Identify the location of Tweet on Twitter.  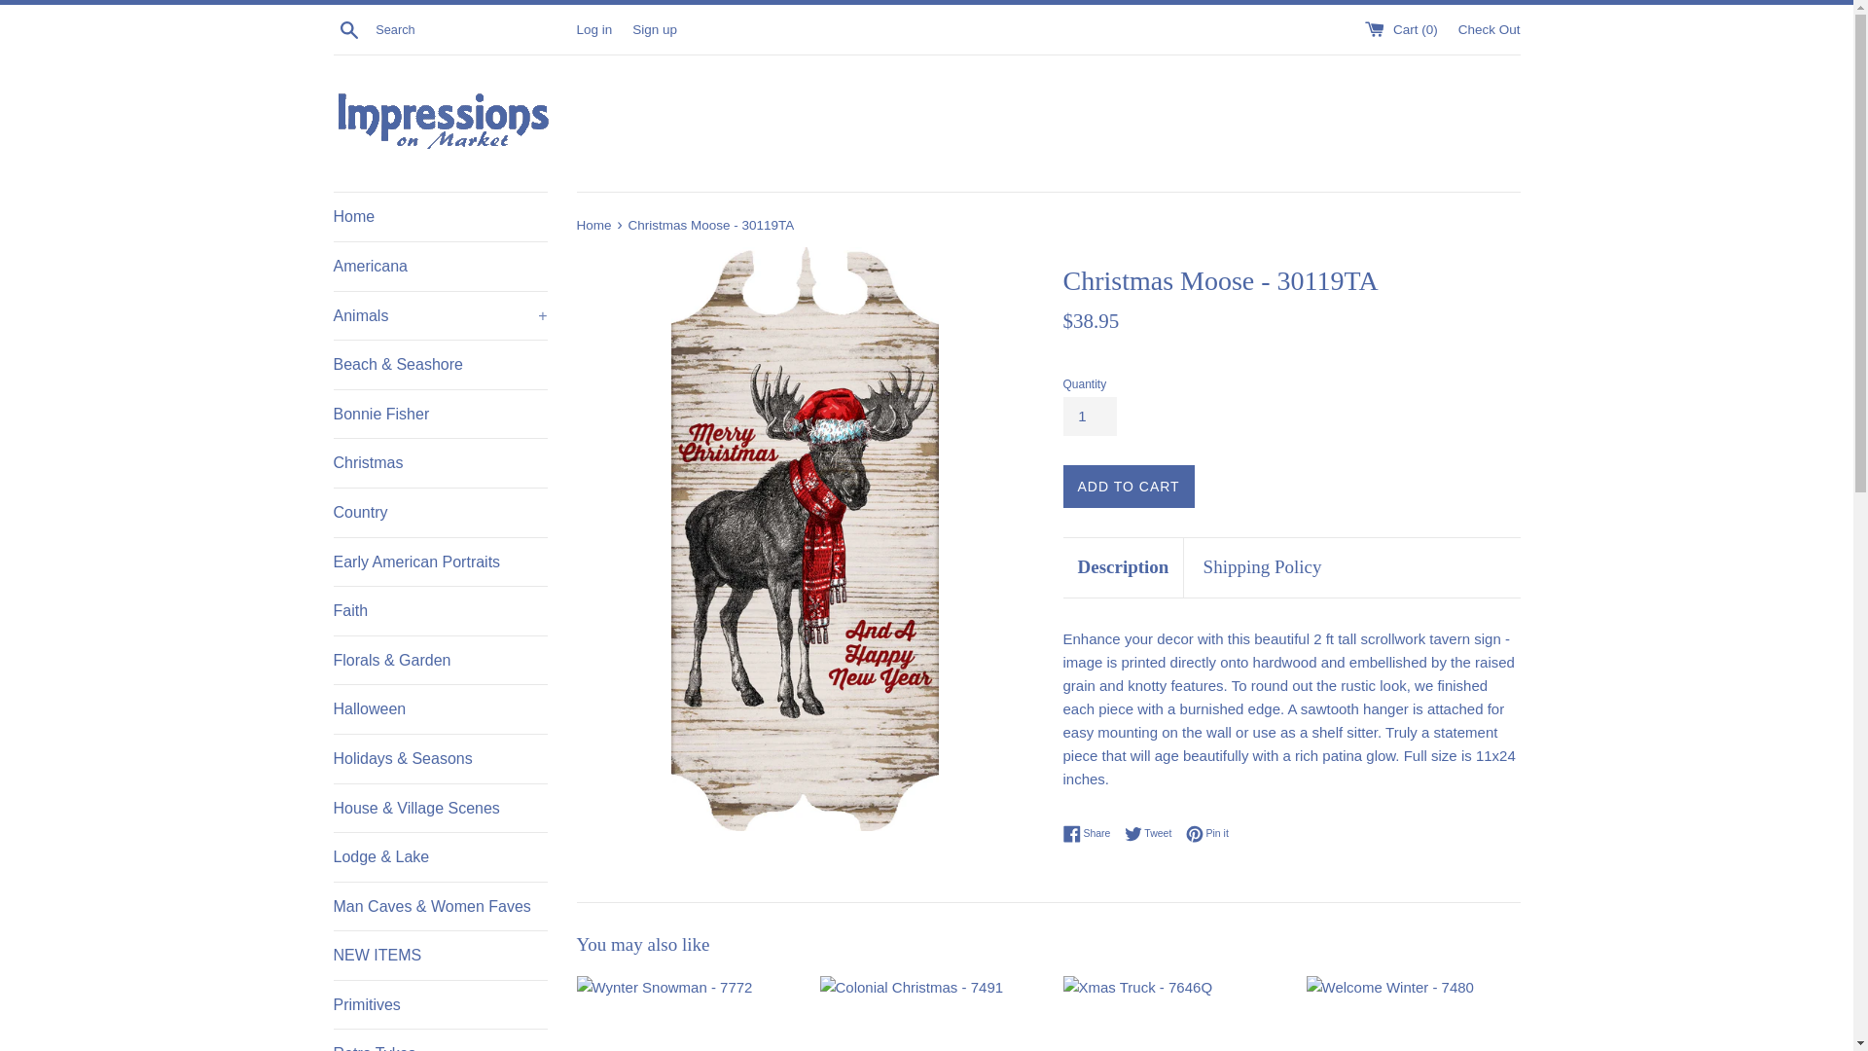
(1153, 833).